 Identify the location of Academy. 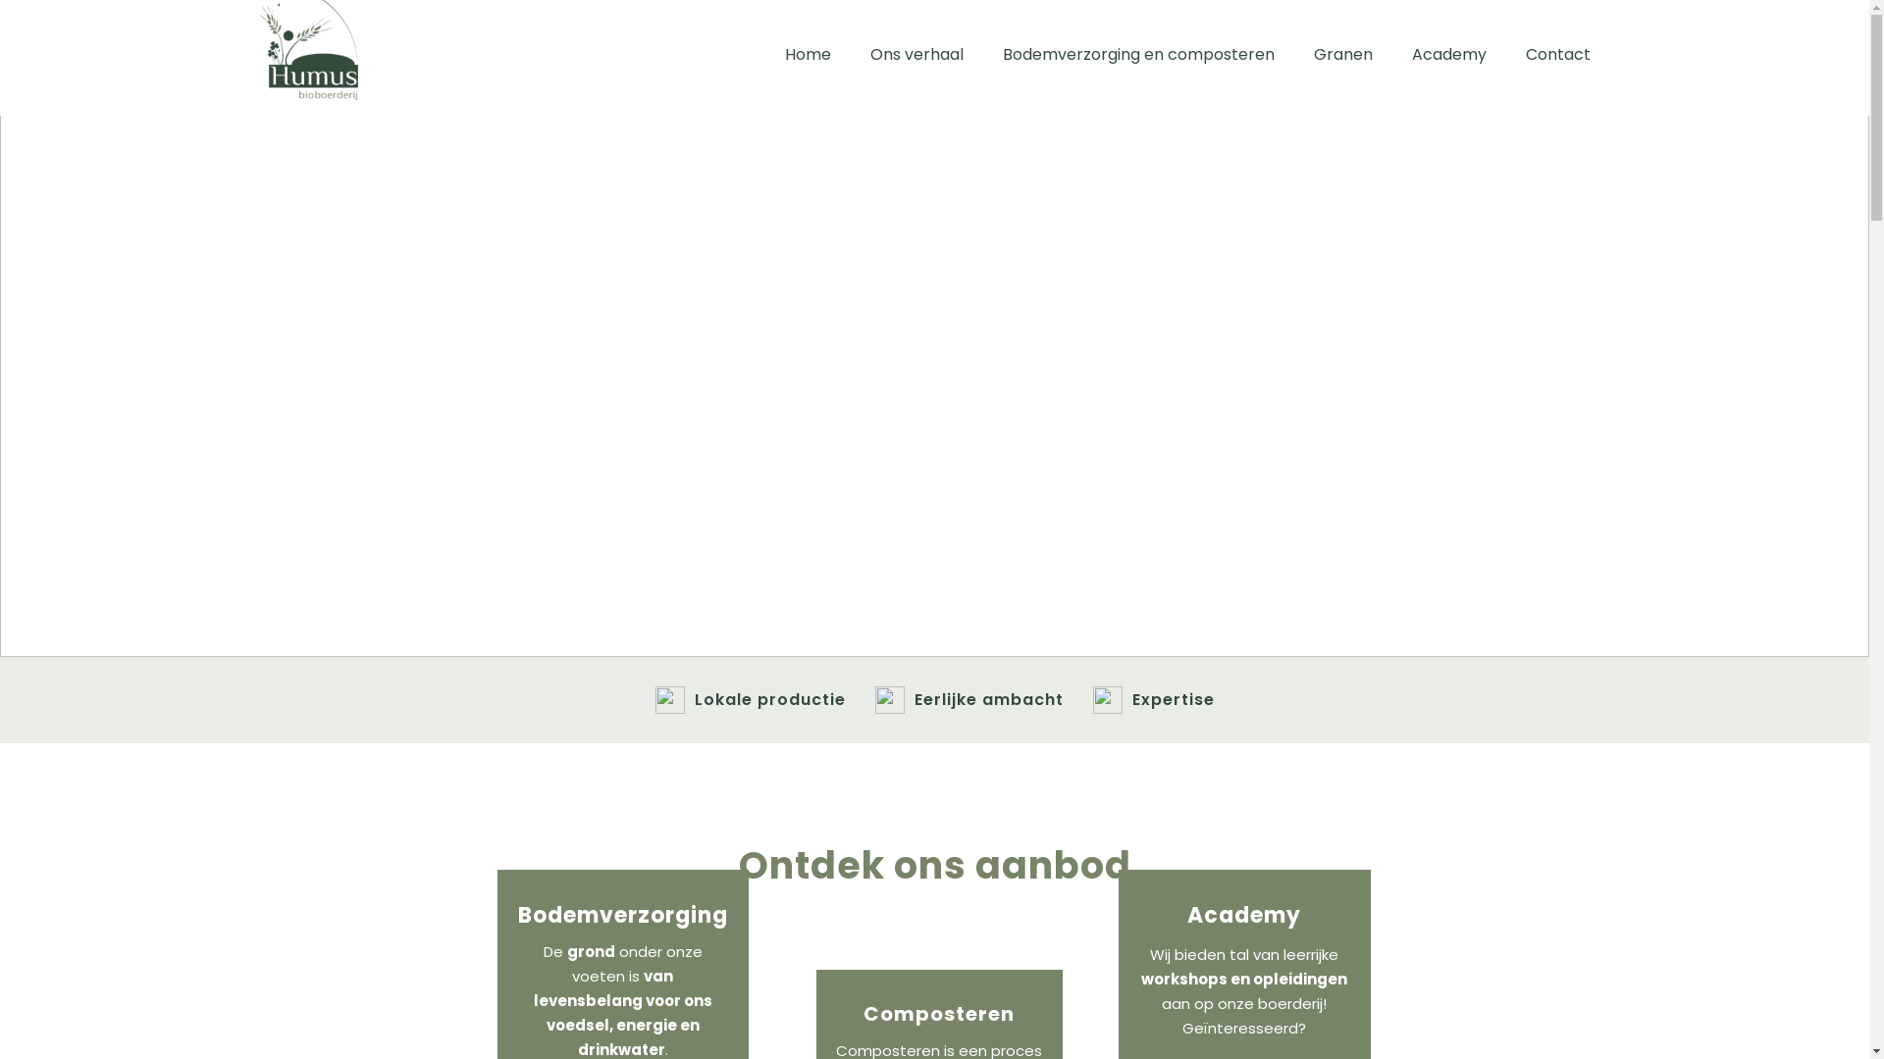
(1448, 55).